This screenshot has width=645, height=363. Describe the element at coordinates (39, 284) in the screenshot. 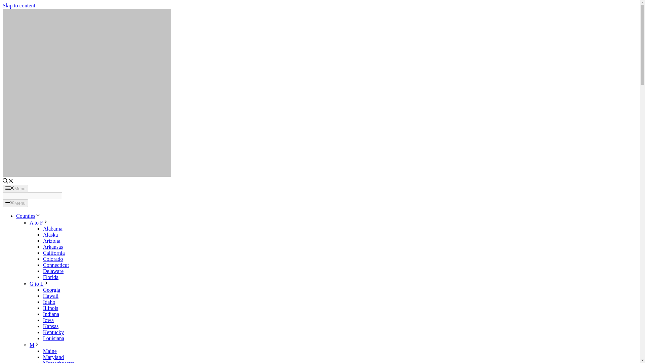

I see `G to L` at that location.